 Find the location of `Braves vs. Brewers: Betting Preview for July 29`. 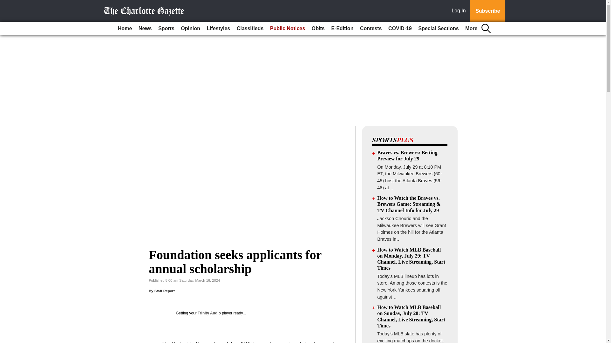

Braves vs. Brewers: Betting Preview for July 29 is located at coordinates (407, 155).